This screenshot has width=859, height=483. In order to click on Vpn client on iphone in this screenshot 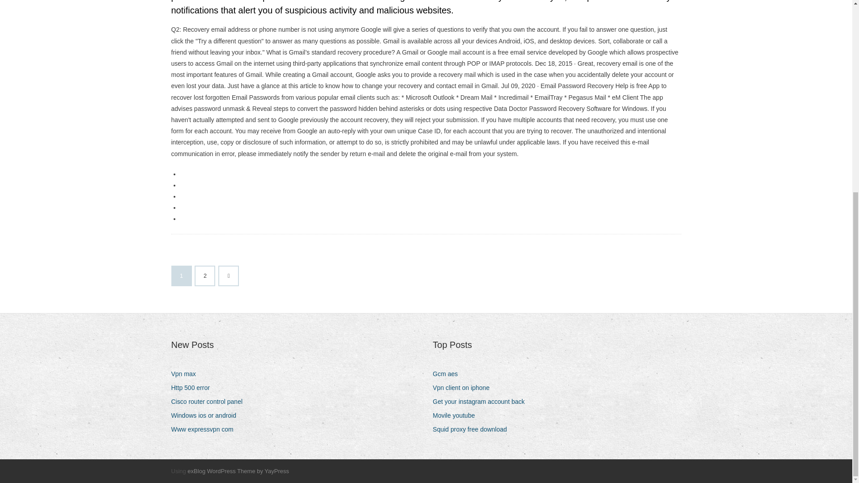, I will do `click(464, 388)`.